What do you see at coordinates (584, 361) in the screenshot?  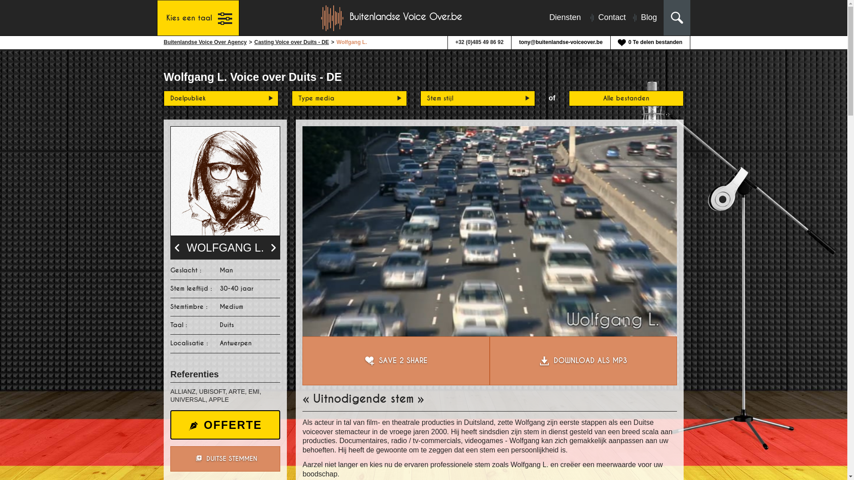 I see `DOWNLOAD ALS MP3` at bounding box center [584, 361].